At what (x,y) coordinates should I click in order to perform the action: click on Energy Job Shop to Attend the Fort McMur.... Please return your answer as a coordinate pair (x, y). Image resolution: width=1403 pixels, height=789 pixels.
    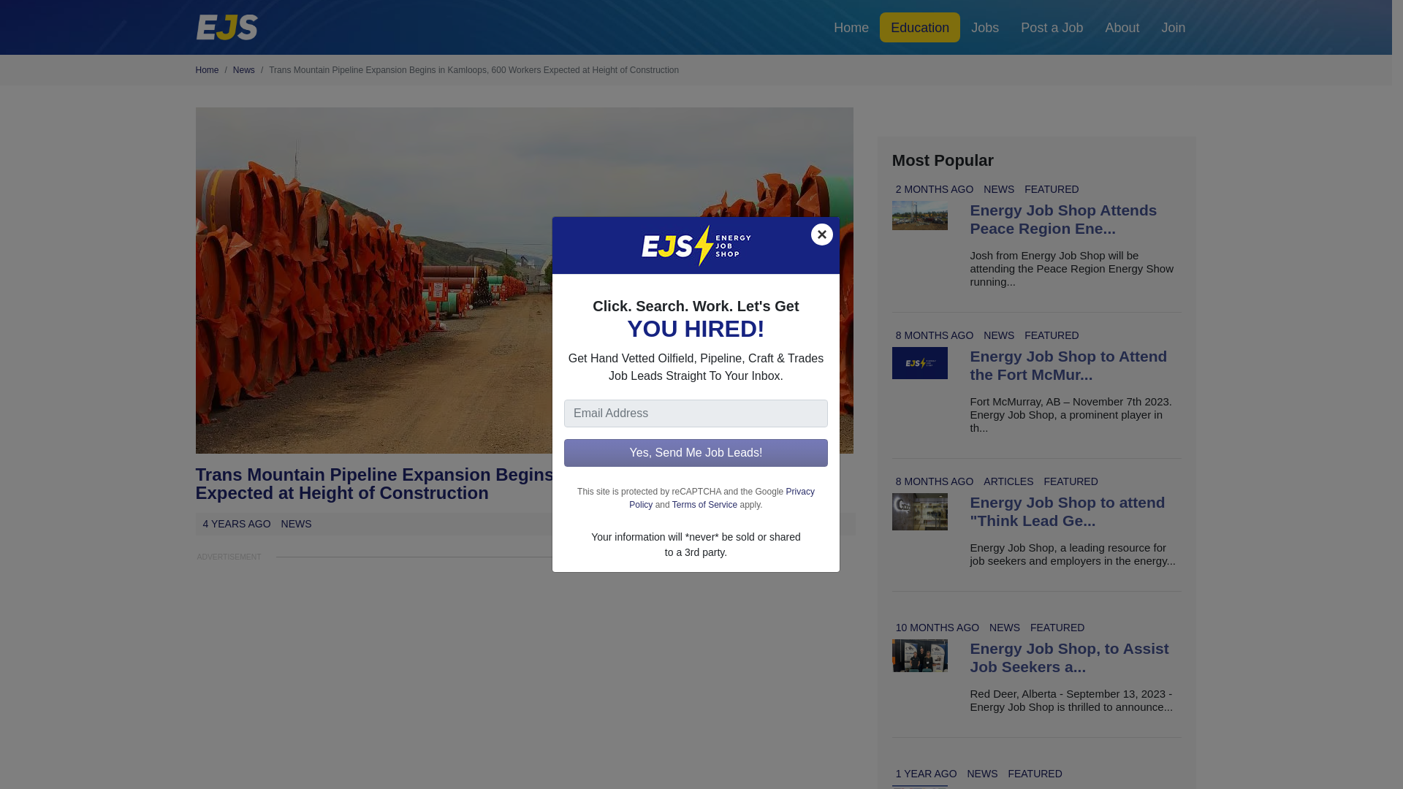
    Looking at the image, I should click on (1068, 365).